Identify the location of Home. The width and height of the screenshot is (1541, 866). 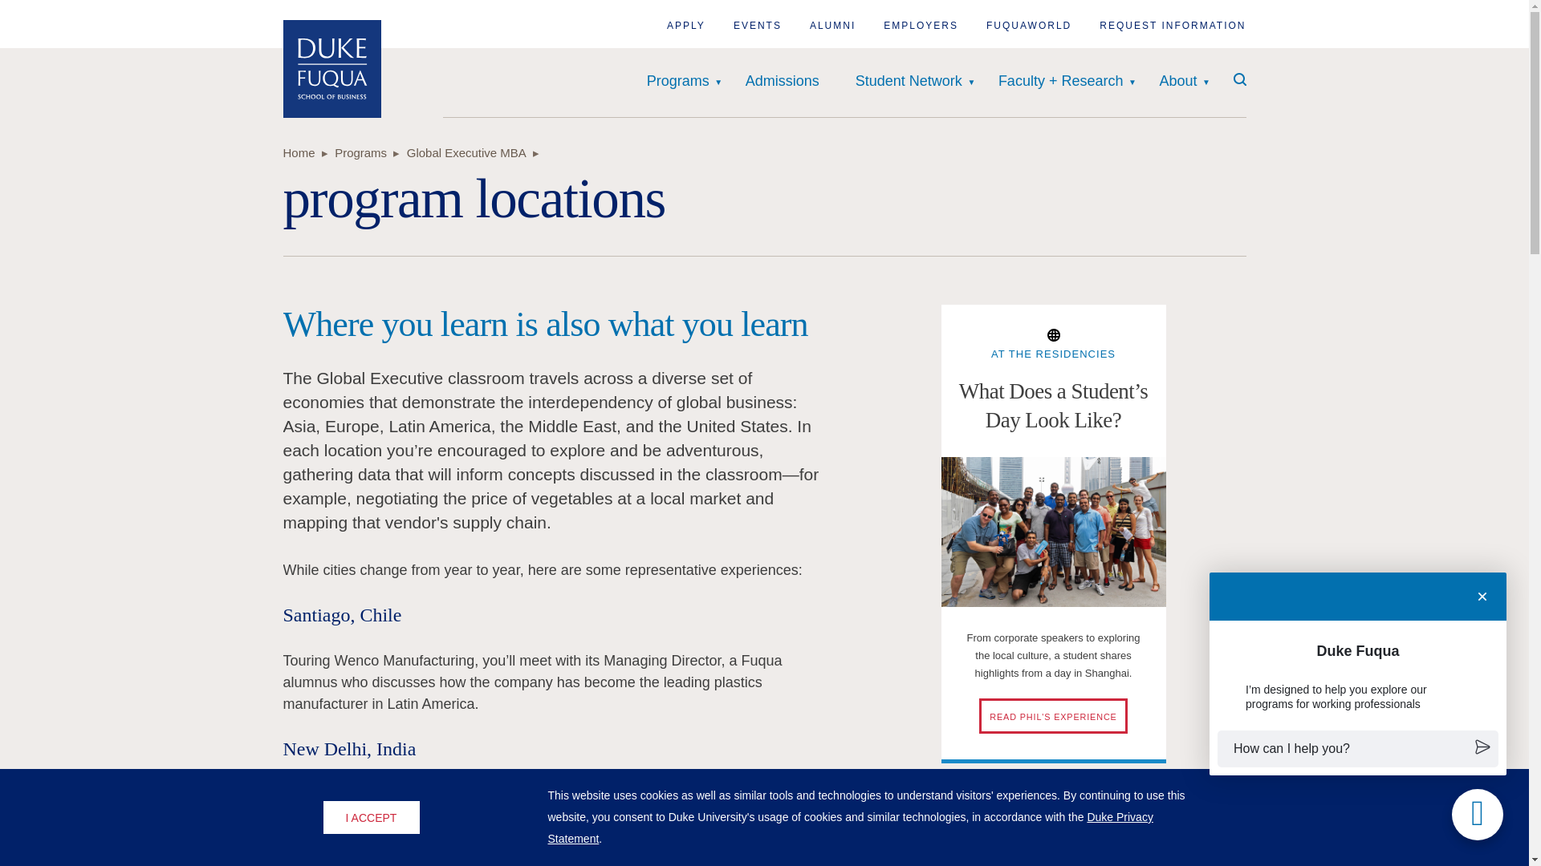
(331, 68).